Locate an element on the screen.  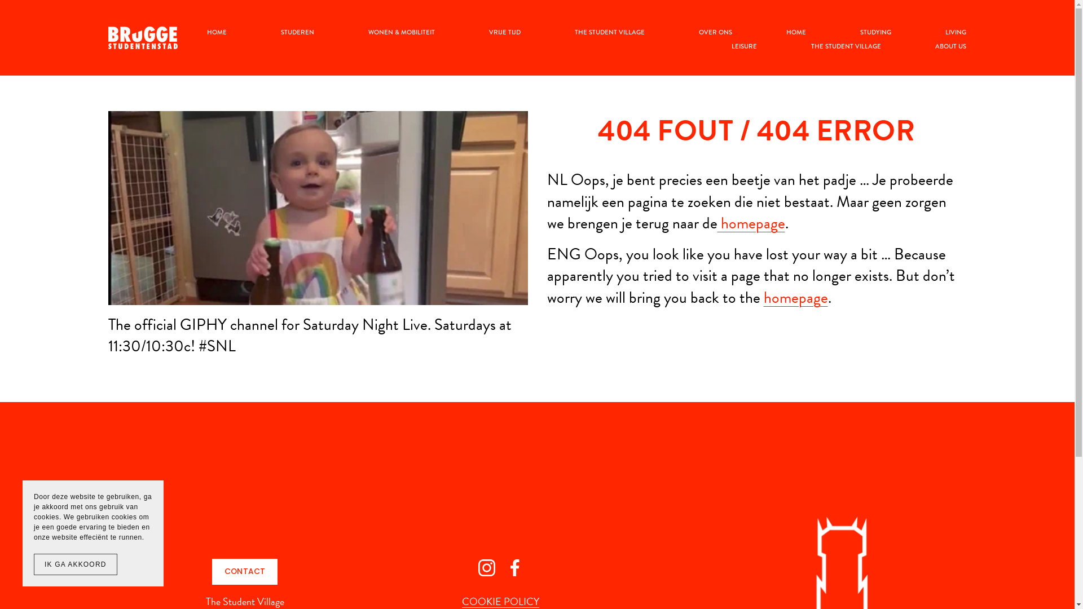
OVER ONS is located at coordinates (715, 33).